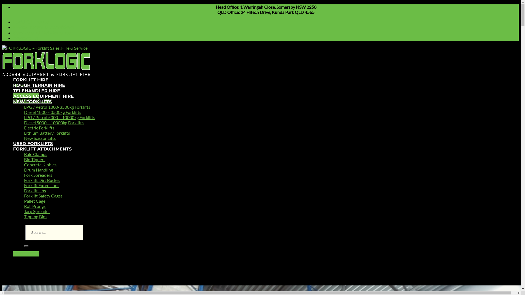 The width and height of the screenshot is (525, 295). I want to click on Tipping Bins, so click(36, 216).